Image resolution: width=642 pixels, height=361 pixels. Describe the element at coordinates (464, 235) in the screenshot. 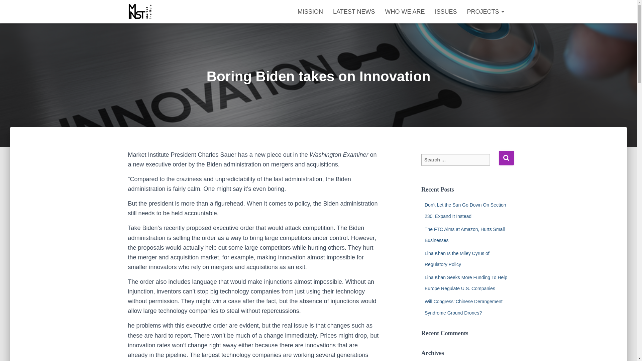

I see `The FTC Aims at Amazon, Hurts Small Businesses` at that location.